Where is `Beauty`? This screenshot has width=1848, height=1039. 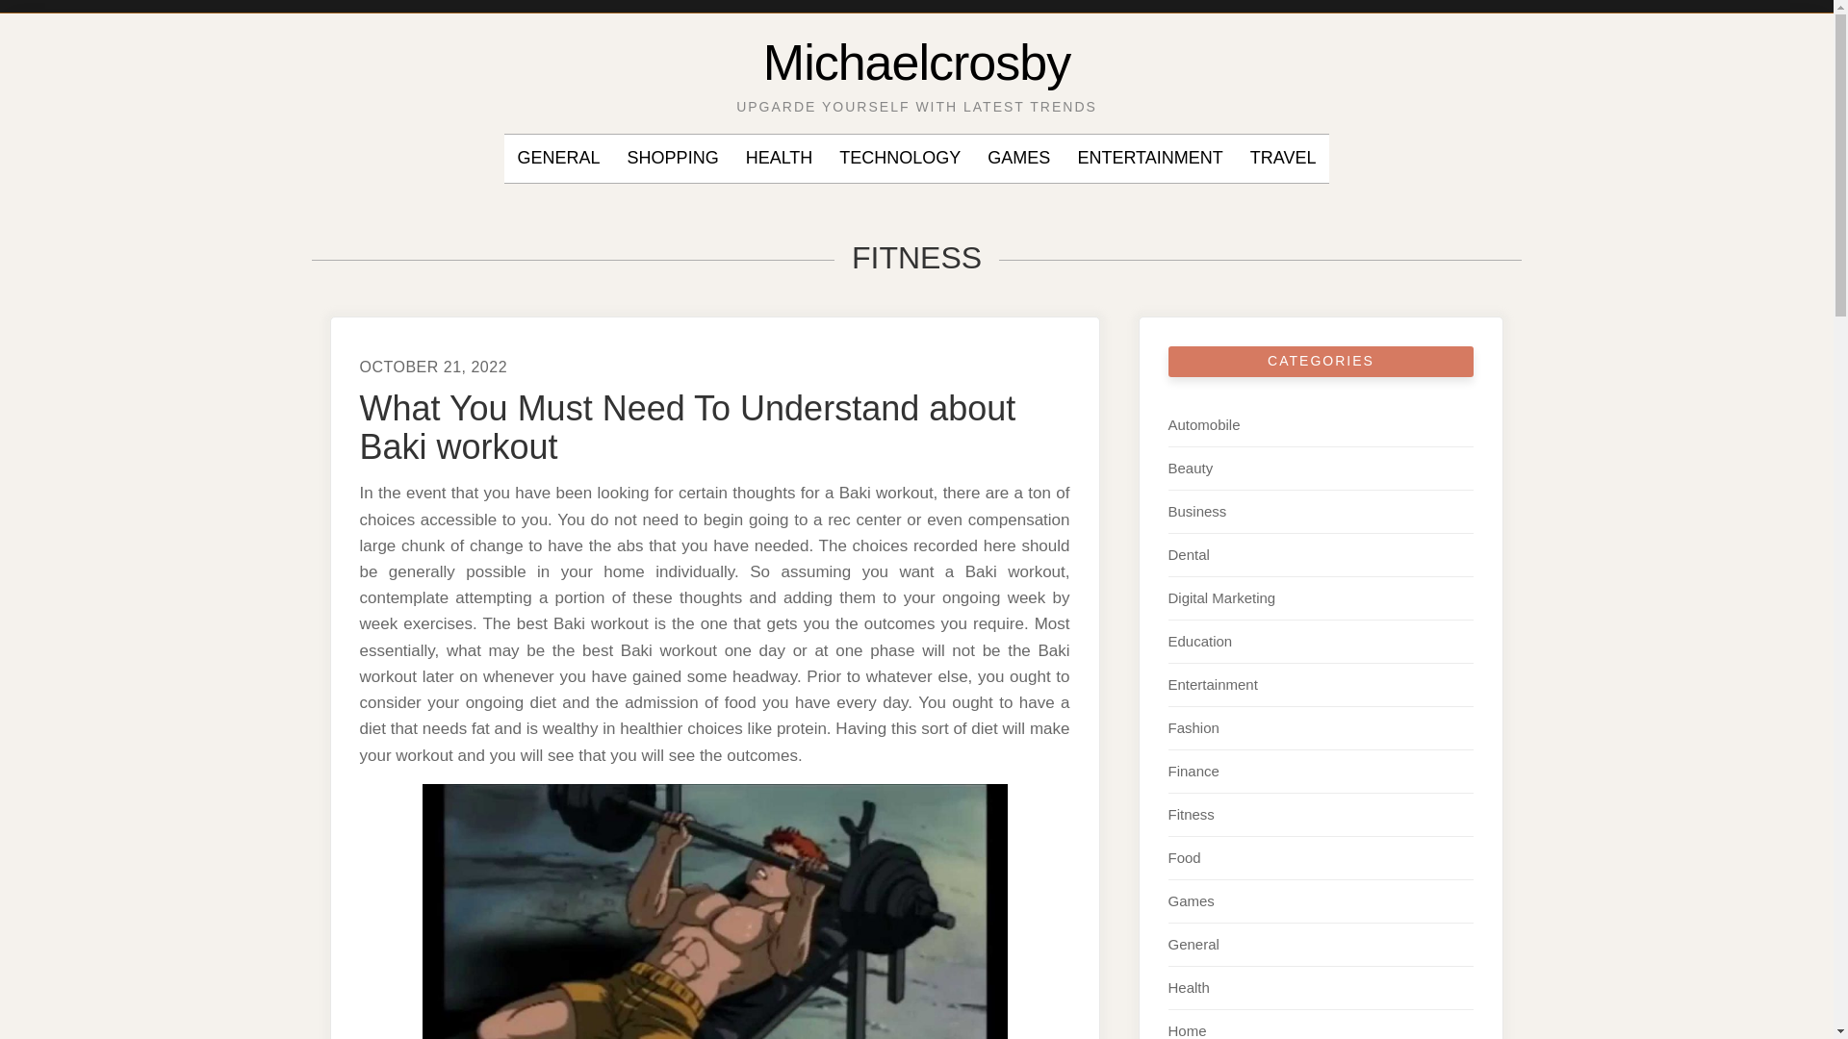
Beauty is located at coordinates (1191, 468).